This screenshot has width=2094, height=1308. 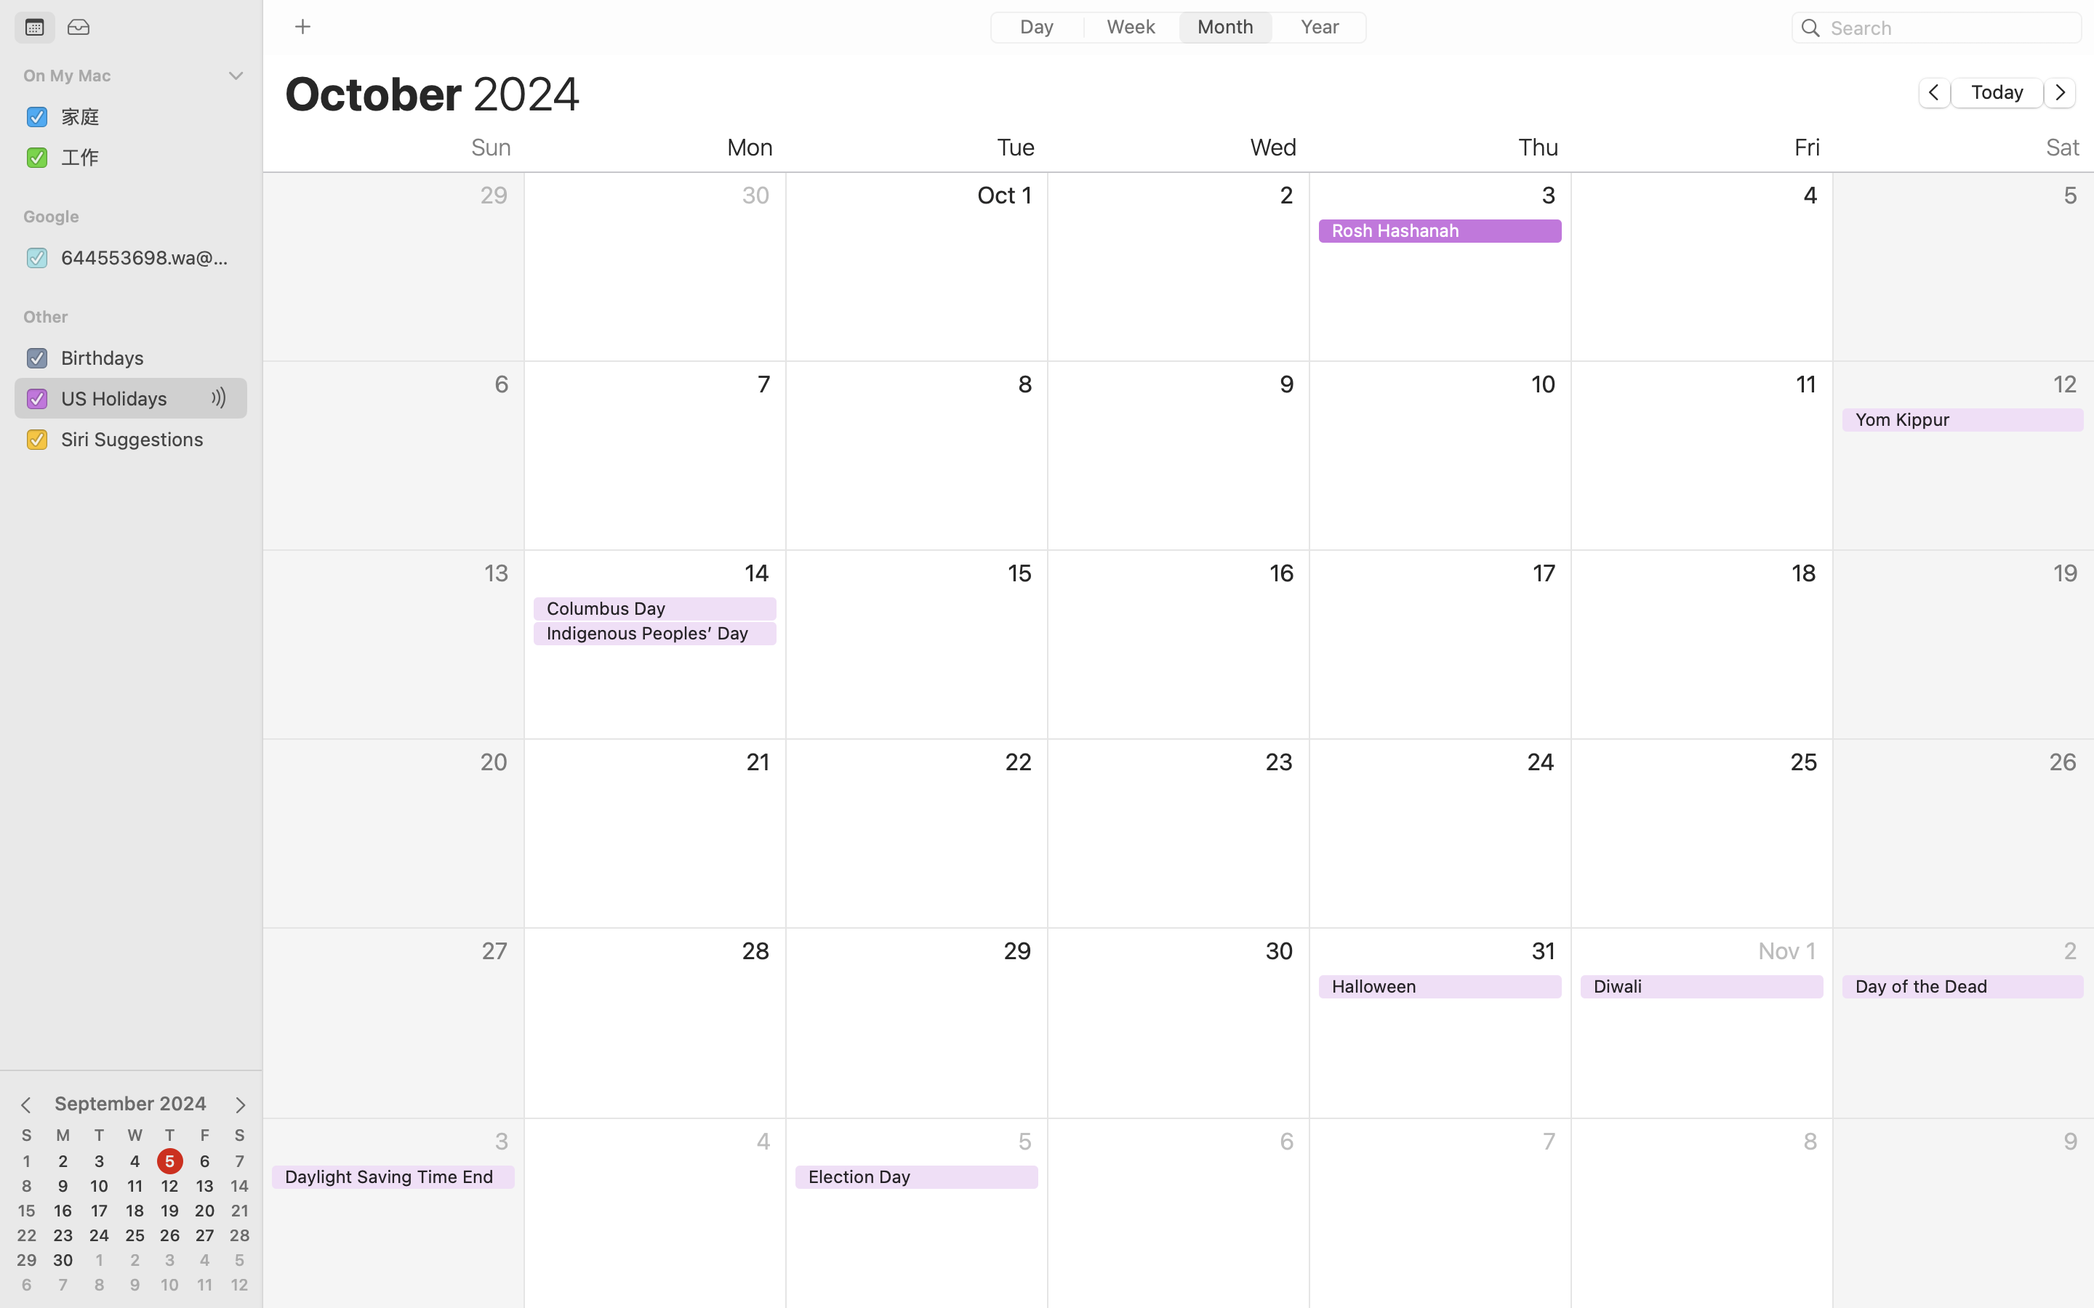 What do you see at coordinates (100, 1162) in the screenshot?
I see `3` at bounding box center [100, 1162].